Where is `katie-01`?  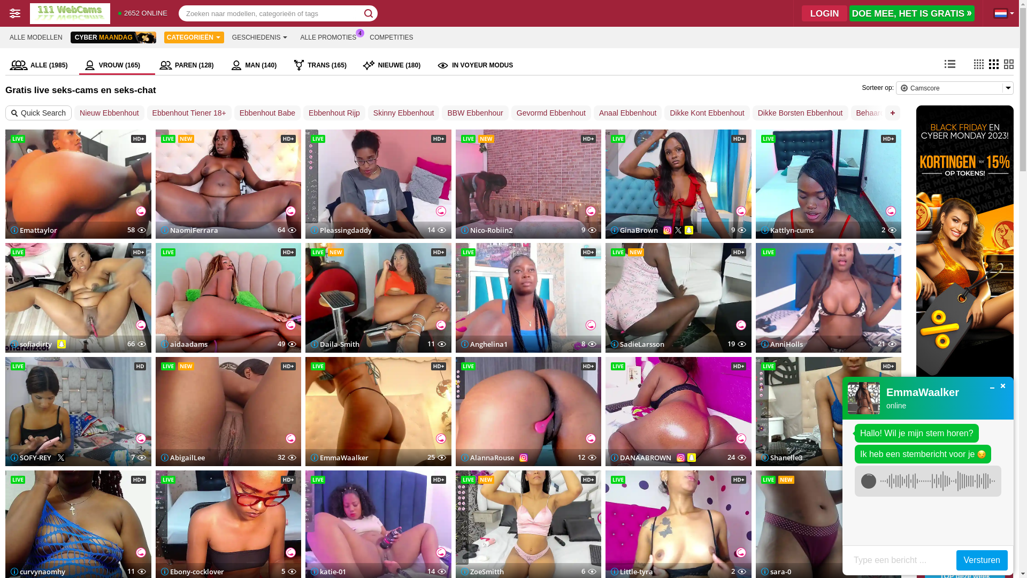 katie-01 is located at coordinates (328, 571).